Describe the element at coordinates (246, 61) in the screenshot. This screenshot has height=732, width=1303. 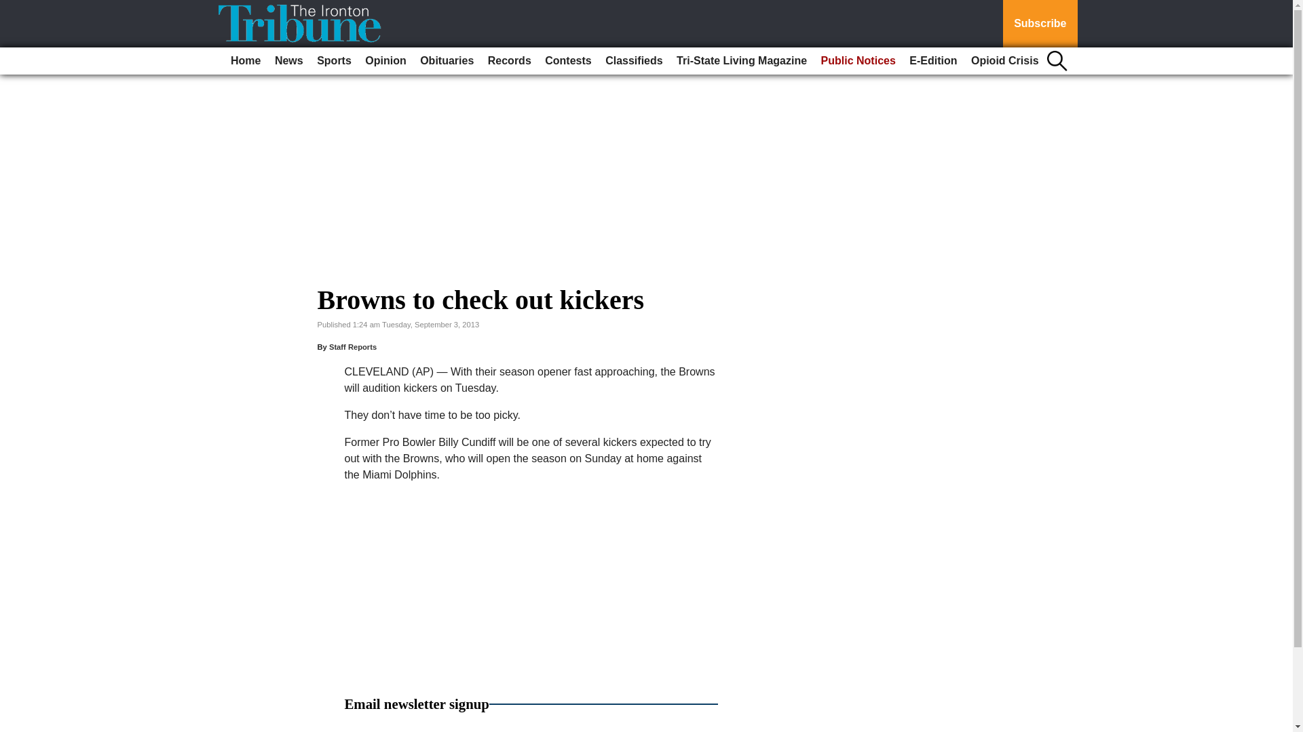
I see `Home` at that location.